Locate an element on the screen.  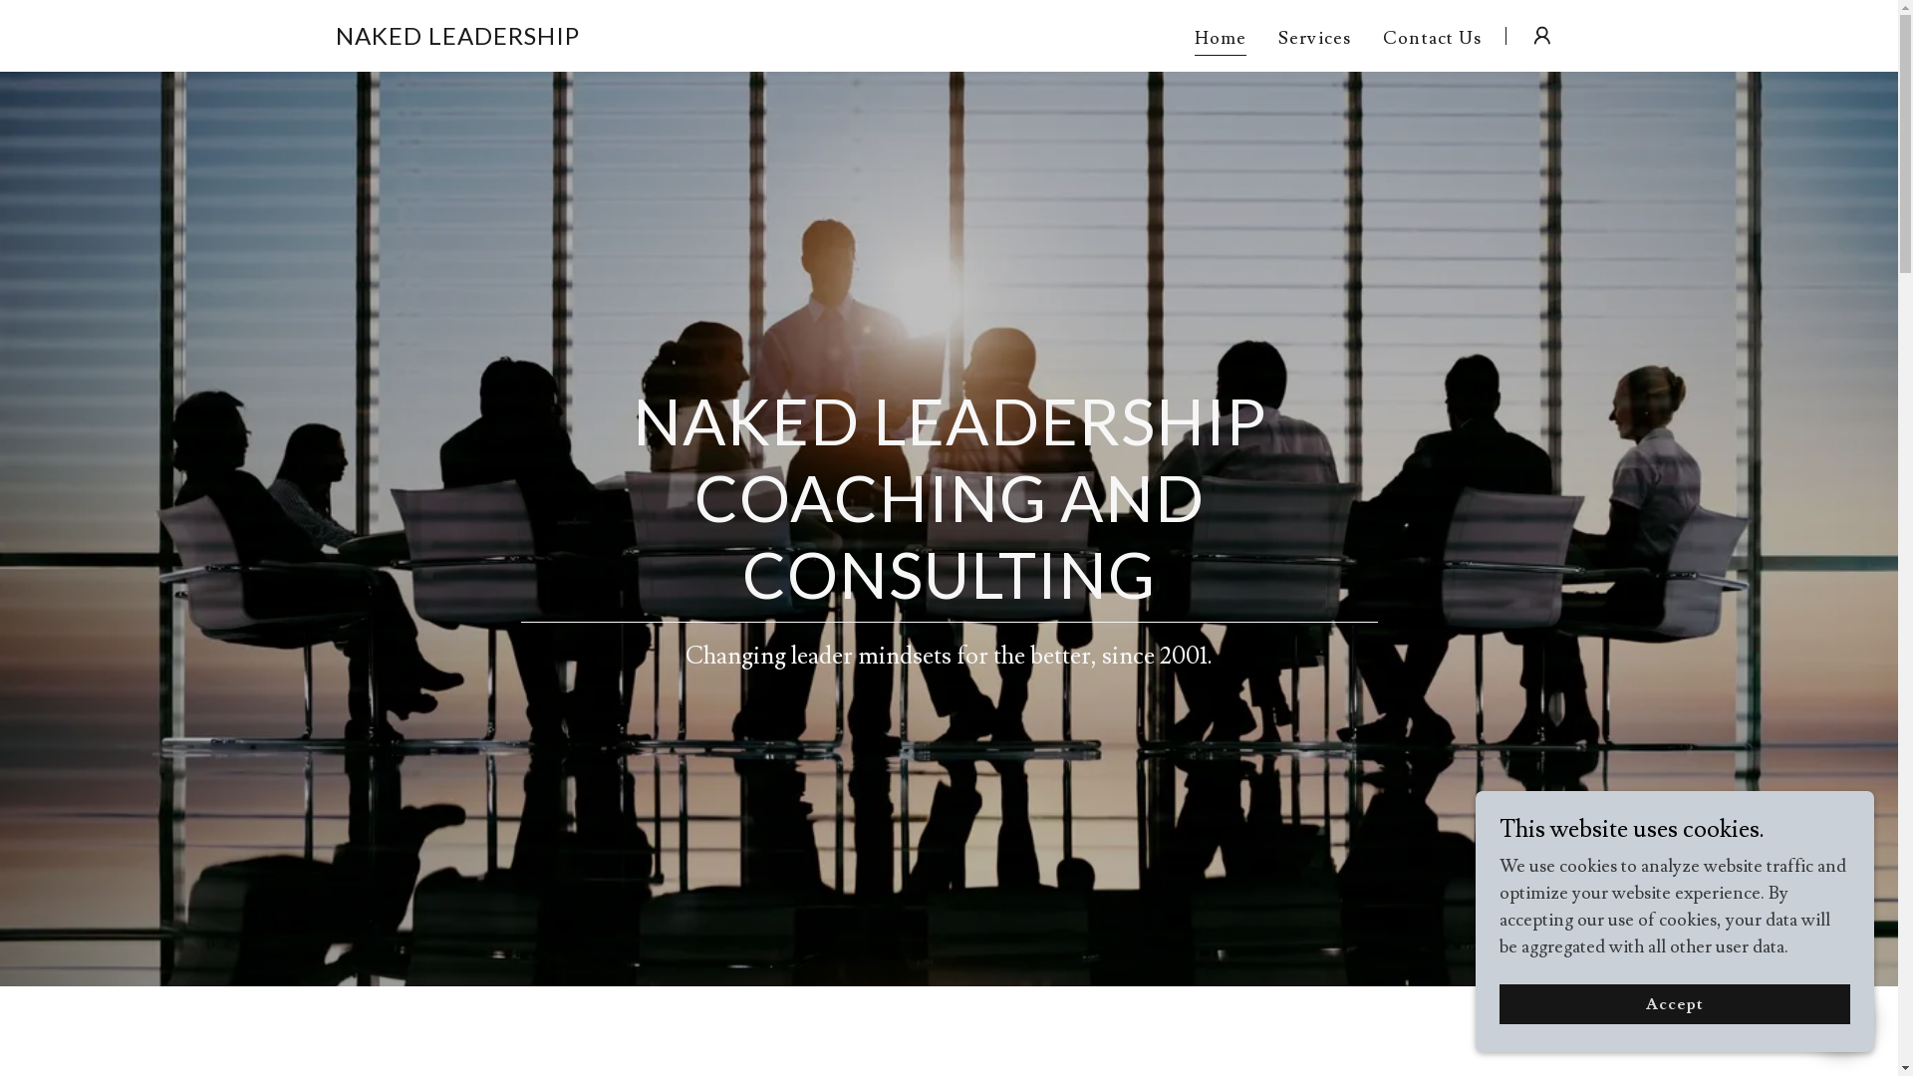
Services is located at coordinates (1315, 38).